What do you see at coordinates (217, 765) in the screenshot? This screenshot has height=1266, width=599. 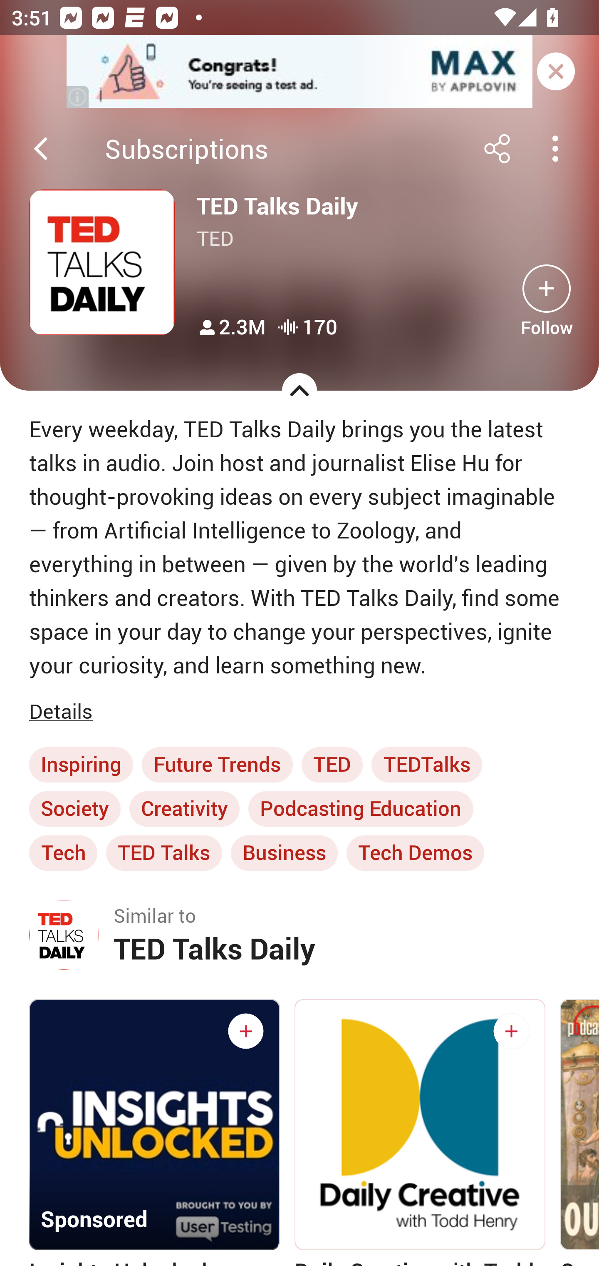 I see `Future Trends` at bounding box center [217, 765].